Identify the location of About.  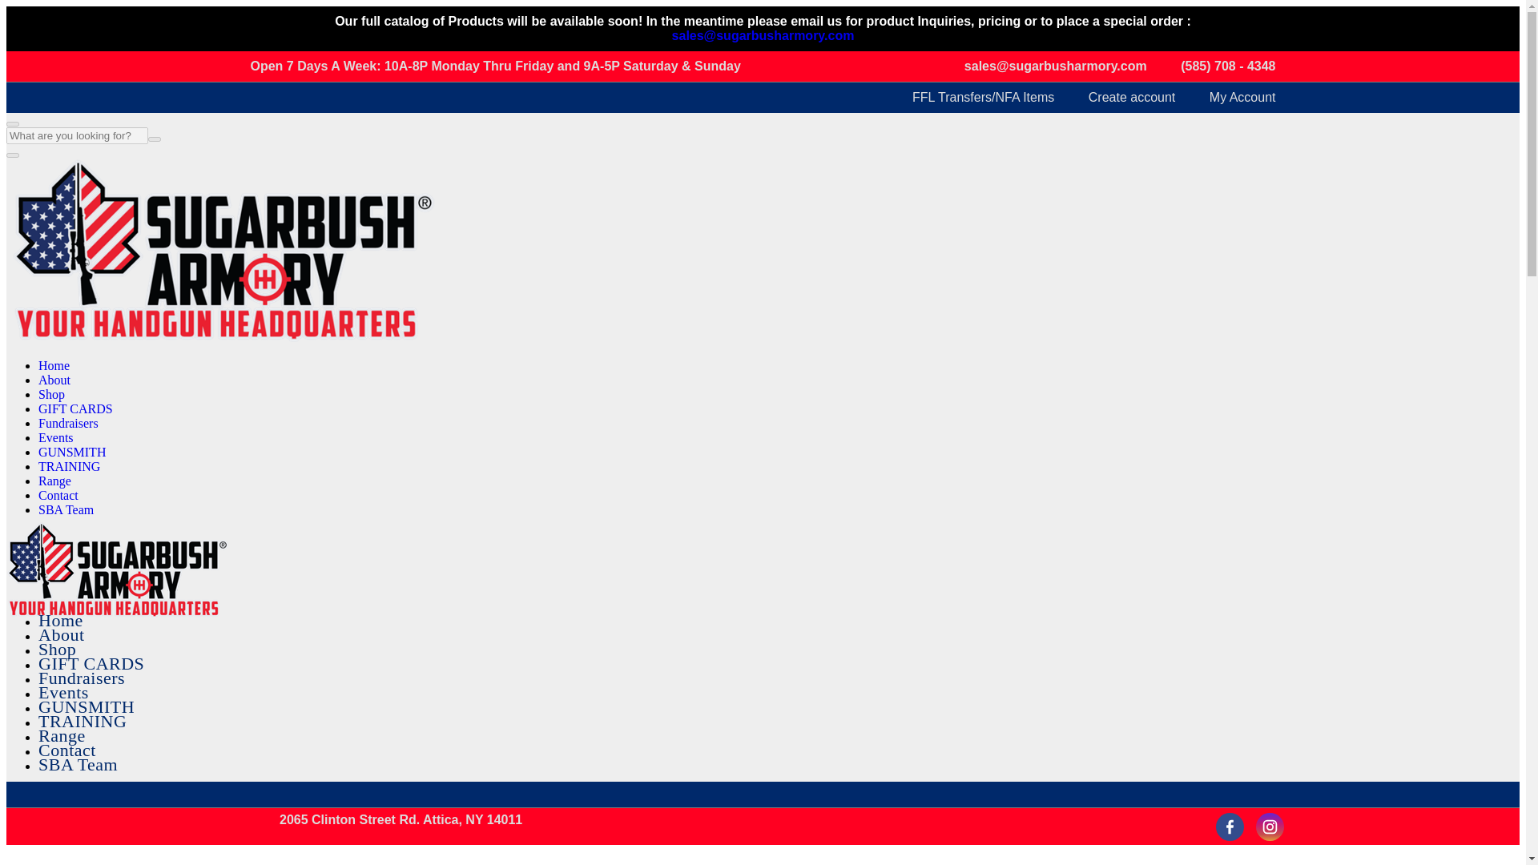
(54, 380).